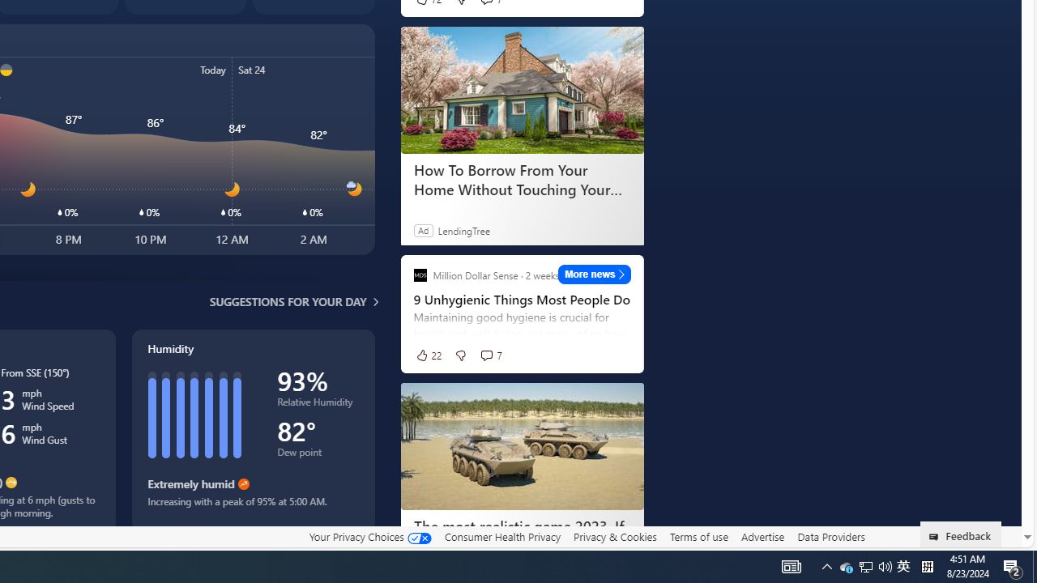  I want to click on Privacy & Cookies, so click(615, 536).